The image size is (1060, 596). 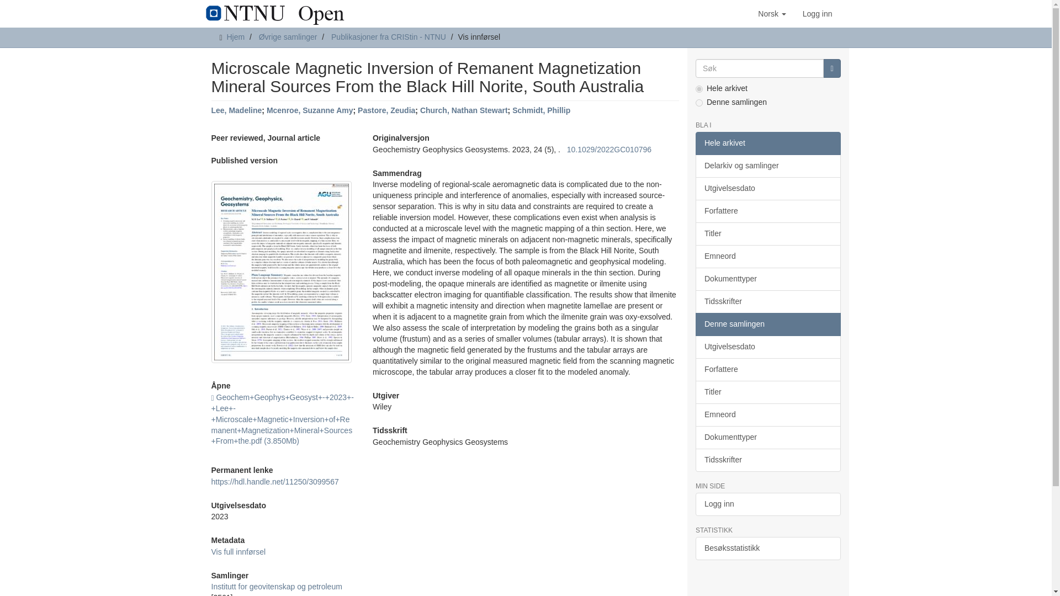 I want to click on Hele arkivet, so click(x=767, y=143).